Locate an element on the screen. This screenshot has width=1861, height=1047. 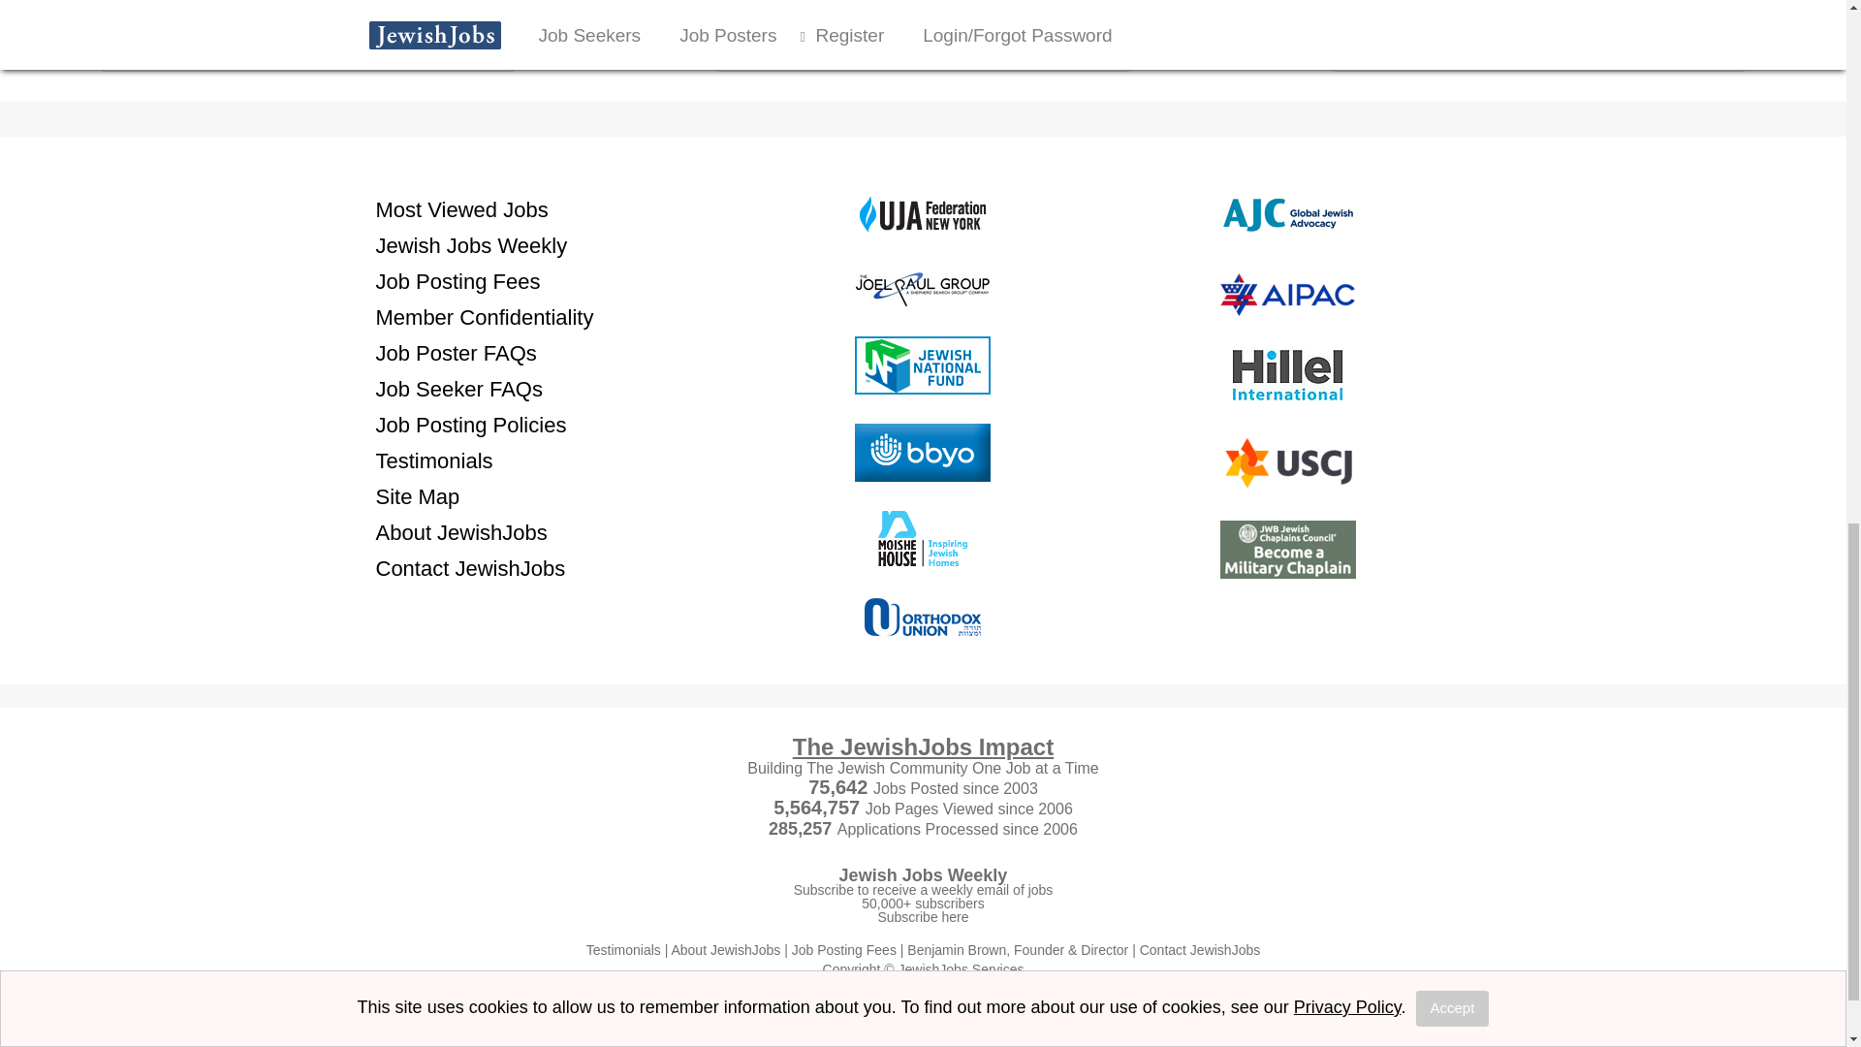
Job Posting Fees is located at coordinates (457, 280).